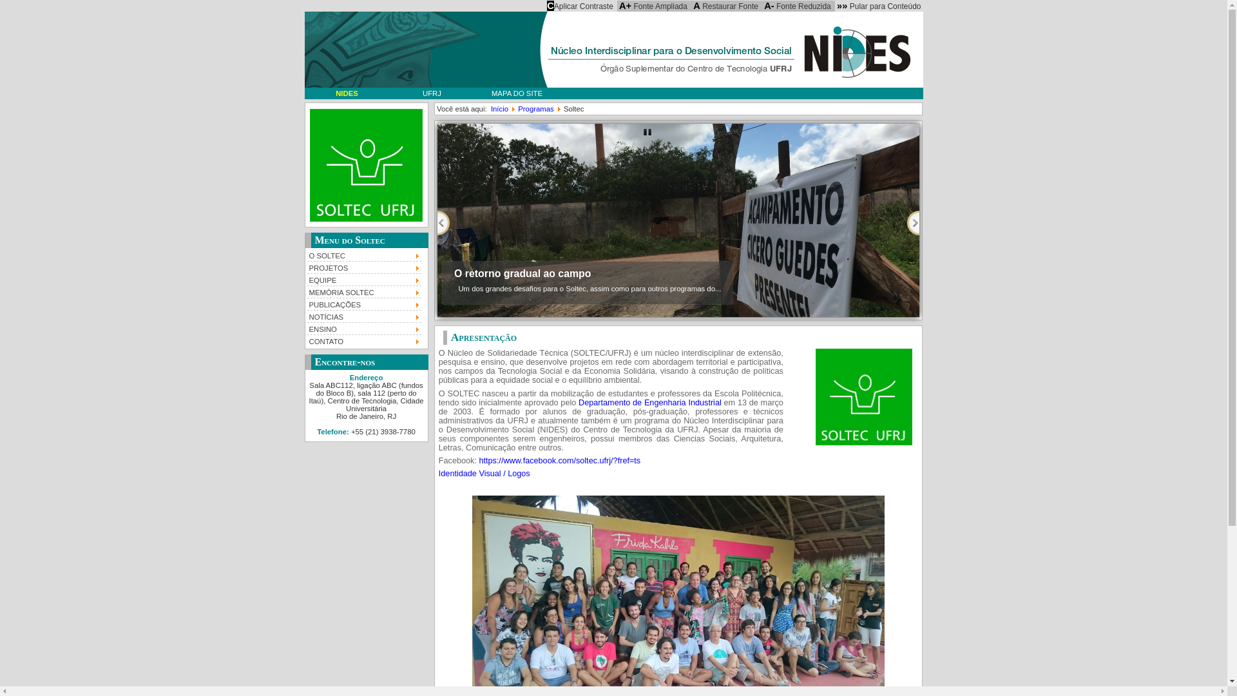  What do you see at coordinates (653, 6) in the screenshot?
I see `A+ Fonte Ampliada` at bounding box center [653, 6].